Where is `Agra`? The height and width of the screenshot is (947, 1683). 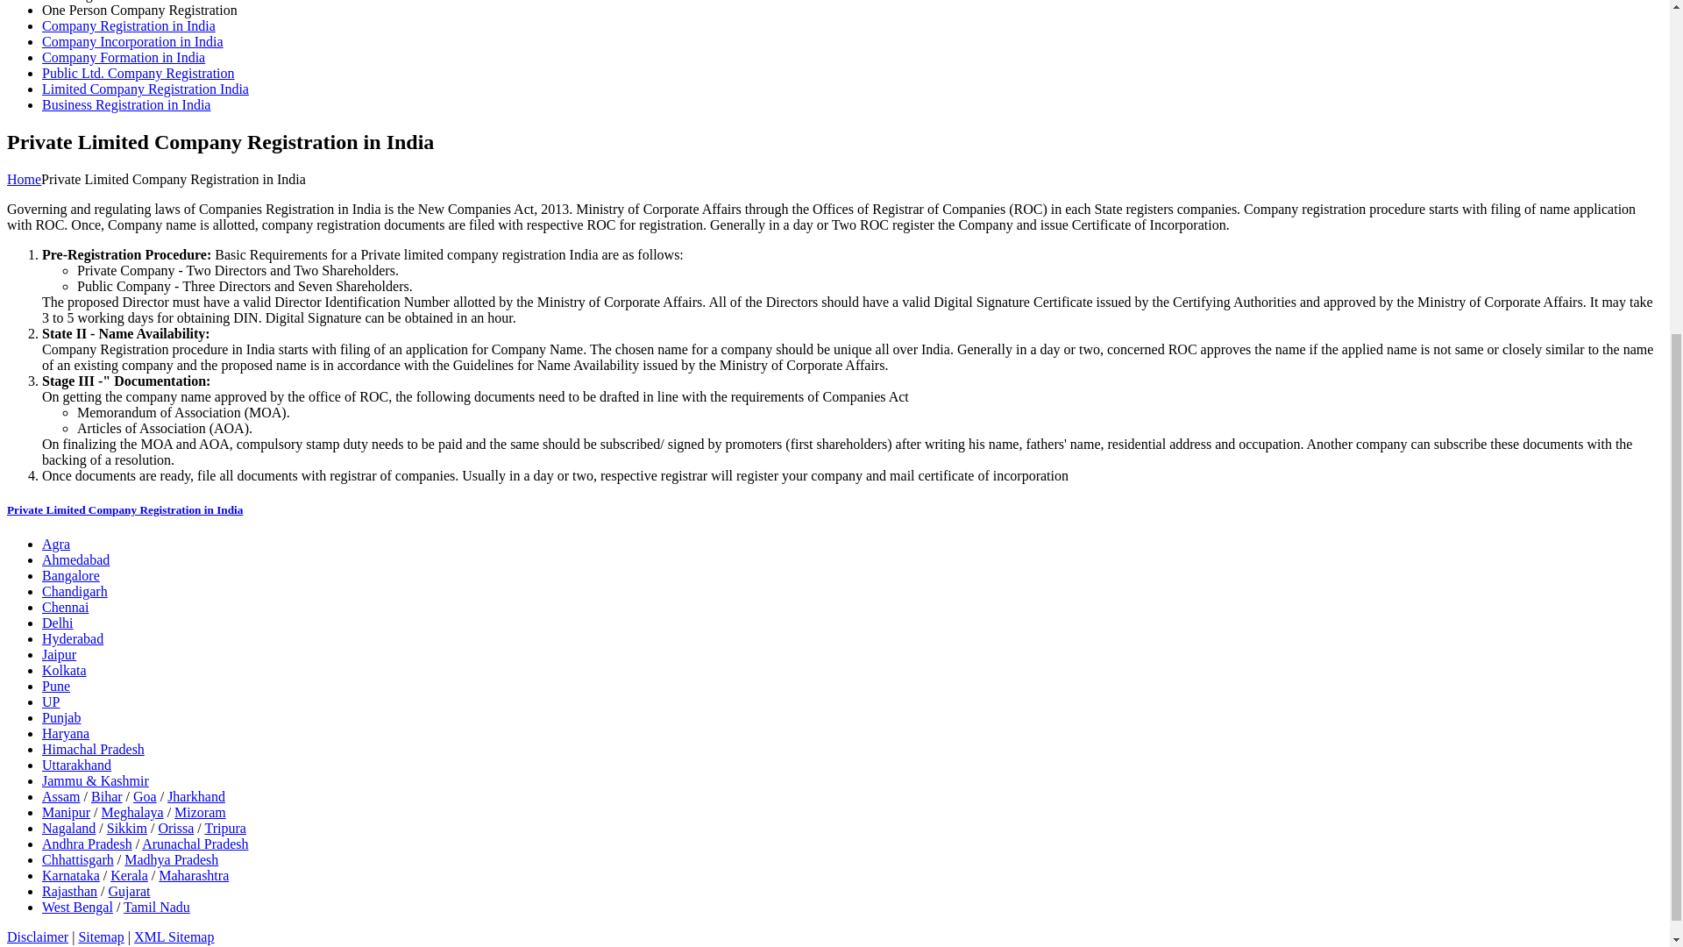
Agra is located at coordinates (56, 544).